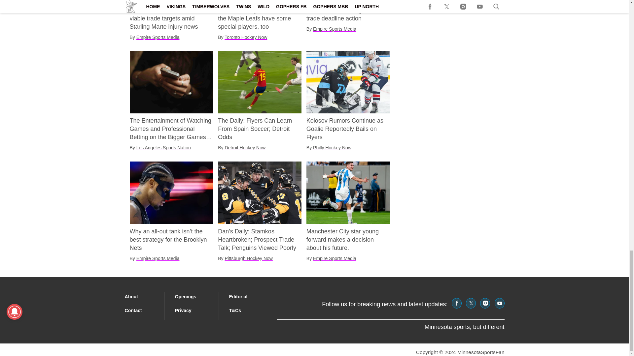  What do you see at coordinates (158, 37) in the screenshot?
I see `Empire Sports Media` at bounding box center [158, 37].